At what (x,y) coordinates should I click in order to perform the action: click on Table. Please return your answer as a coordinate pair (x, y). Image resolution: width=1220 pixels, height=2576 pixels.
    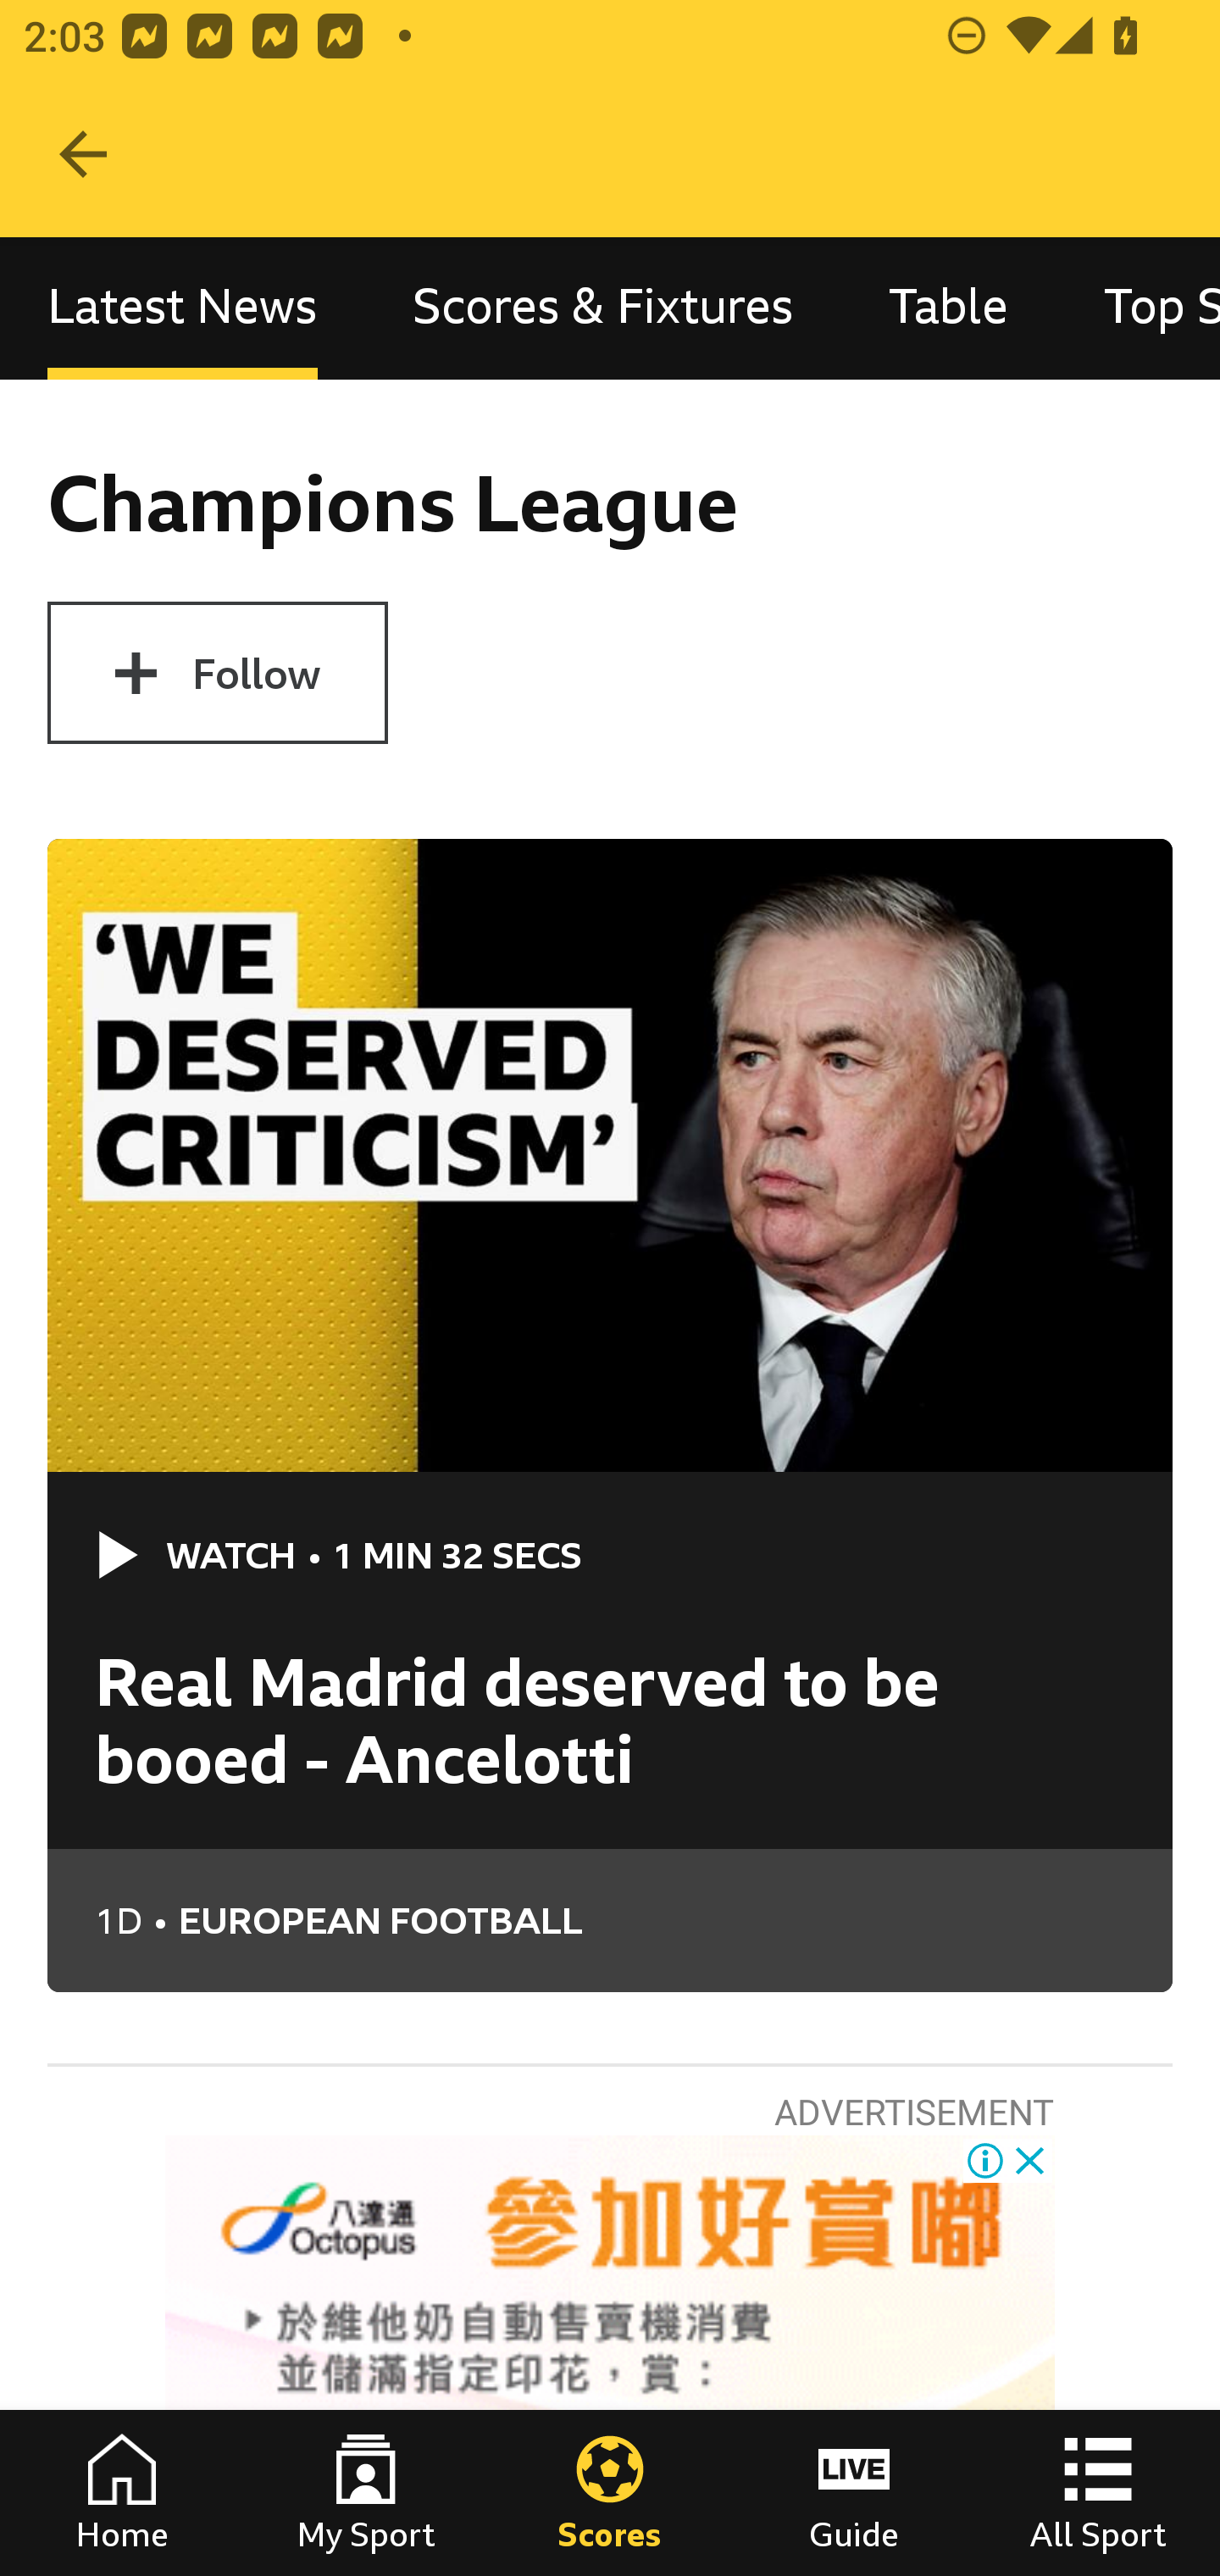
    Looking at the image, I should click on (949, 307).